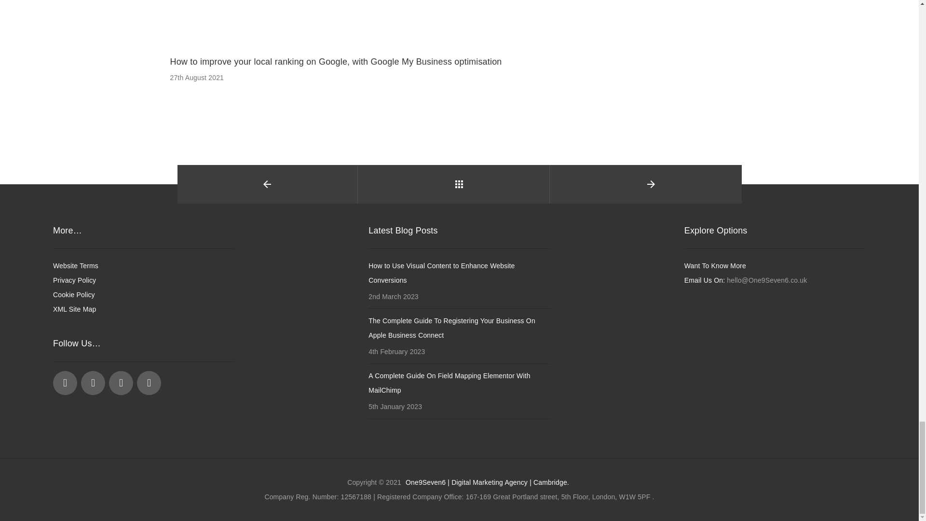 The width and height of the screenshot is (926, 521). What do you see at coordinates (149, 383) in the screenshot?
I see `Pinterest` at bounding box center [149, 383].